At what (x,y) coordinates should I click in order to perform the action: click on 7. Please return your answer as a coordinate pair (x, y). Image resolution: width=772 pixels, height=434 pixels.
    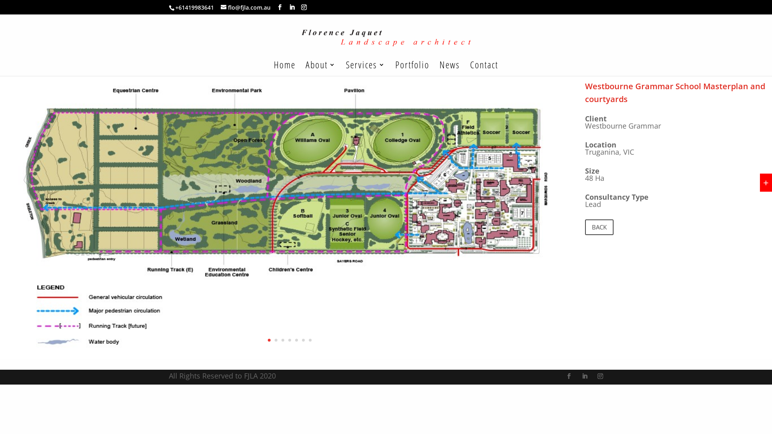
    Looking at the image, I should click on (310, 340).